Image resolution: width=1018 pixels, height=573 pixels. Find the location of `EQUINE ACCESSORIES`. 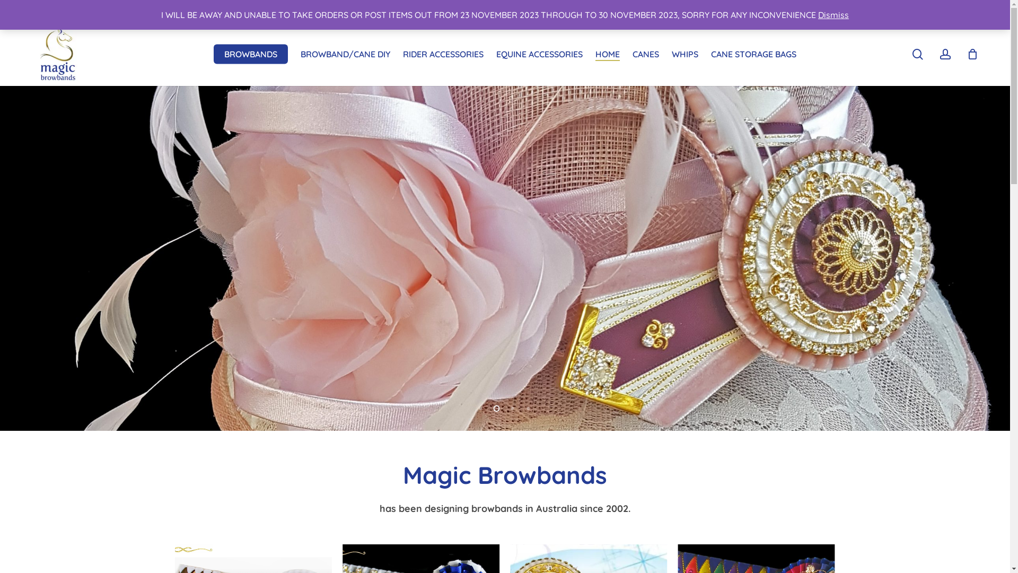

EQUINE ACCESSORIES is located at coordinates (540, 54).